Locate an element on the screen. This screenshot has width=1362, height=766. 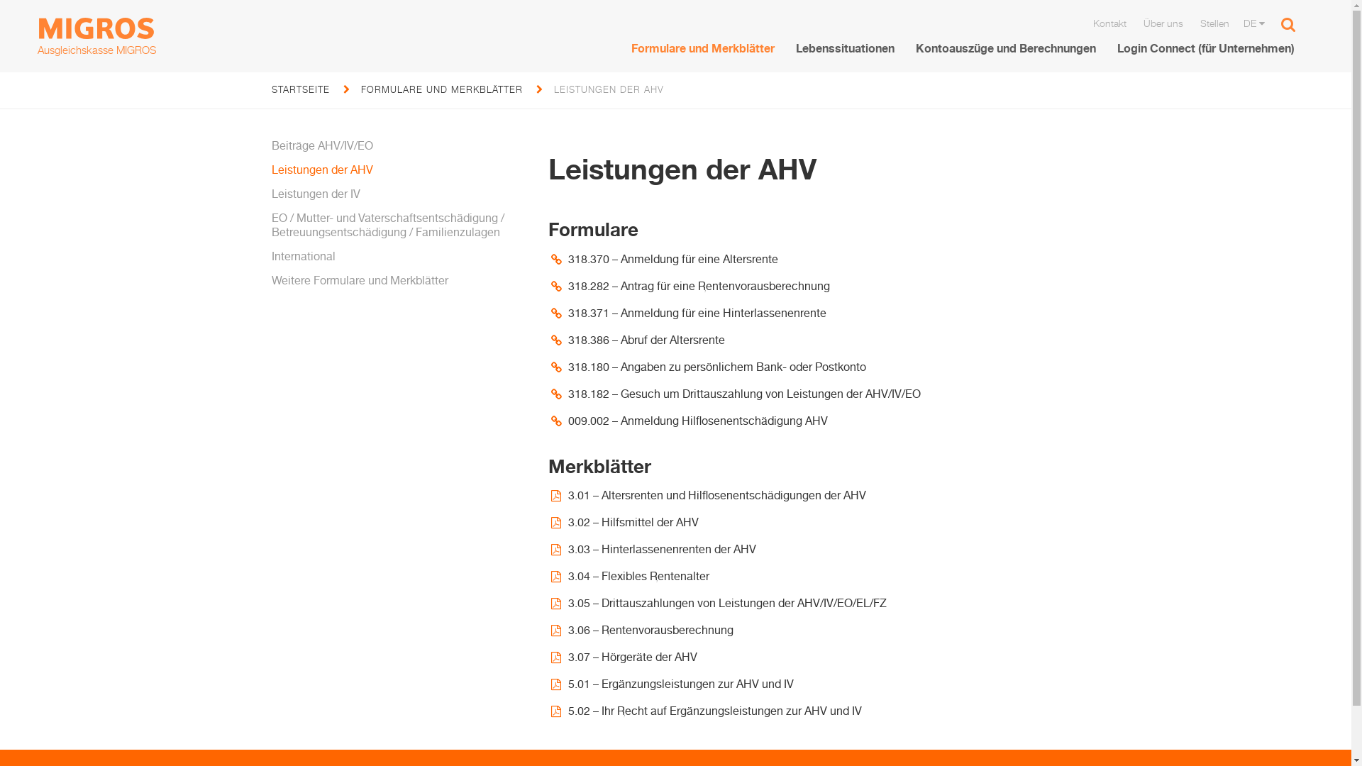
 Stellen is located at coordinates (1213, 23).